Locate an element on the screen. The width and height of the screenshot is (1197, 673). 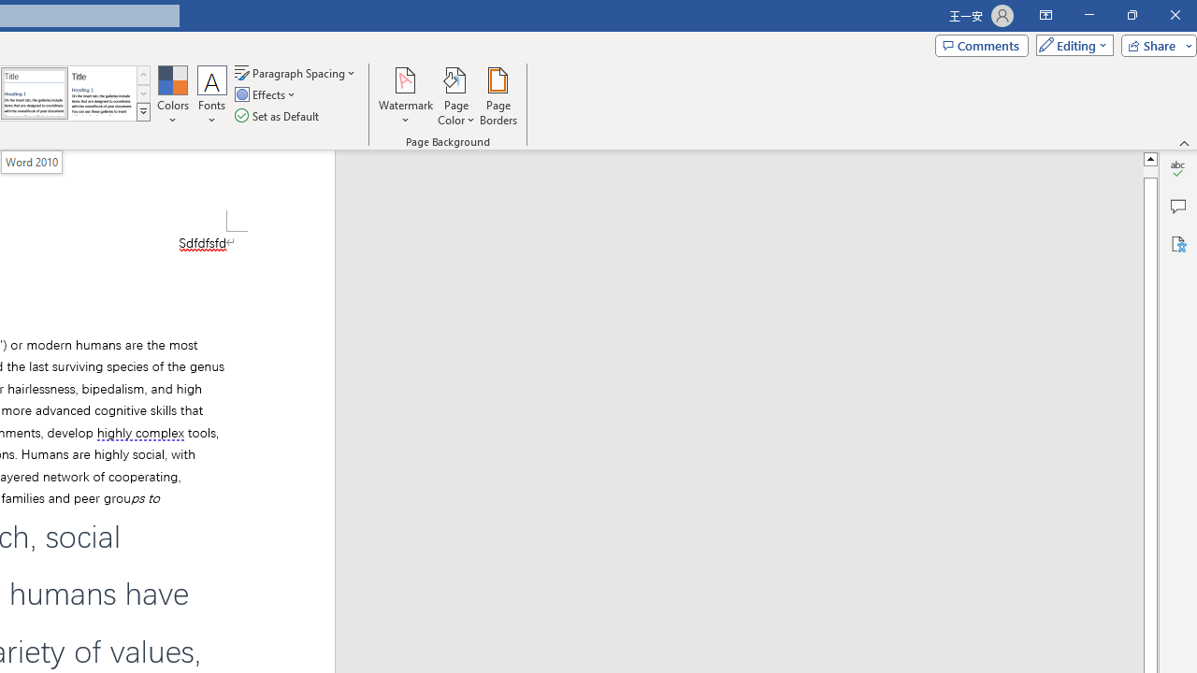
Effects is located at coordinates (267, 95).